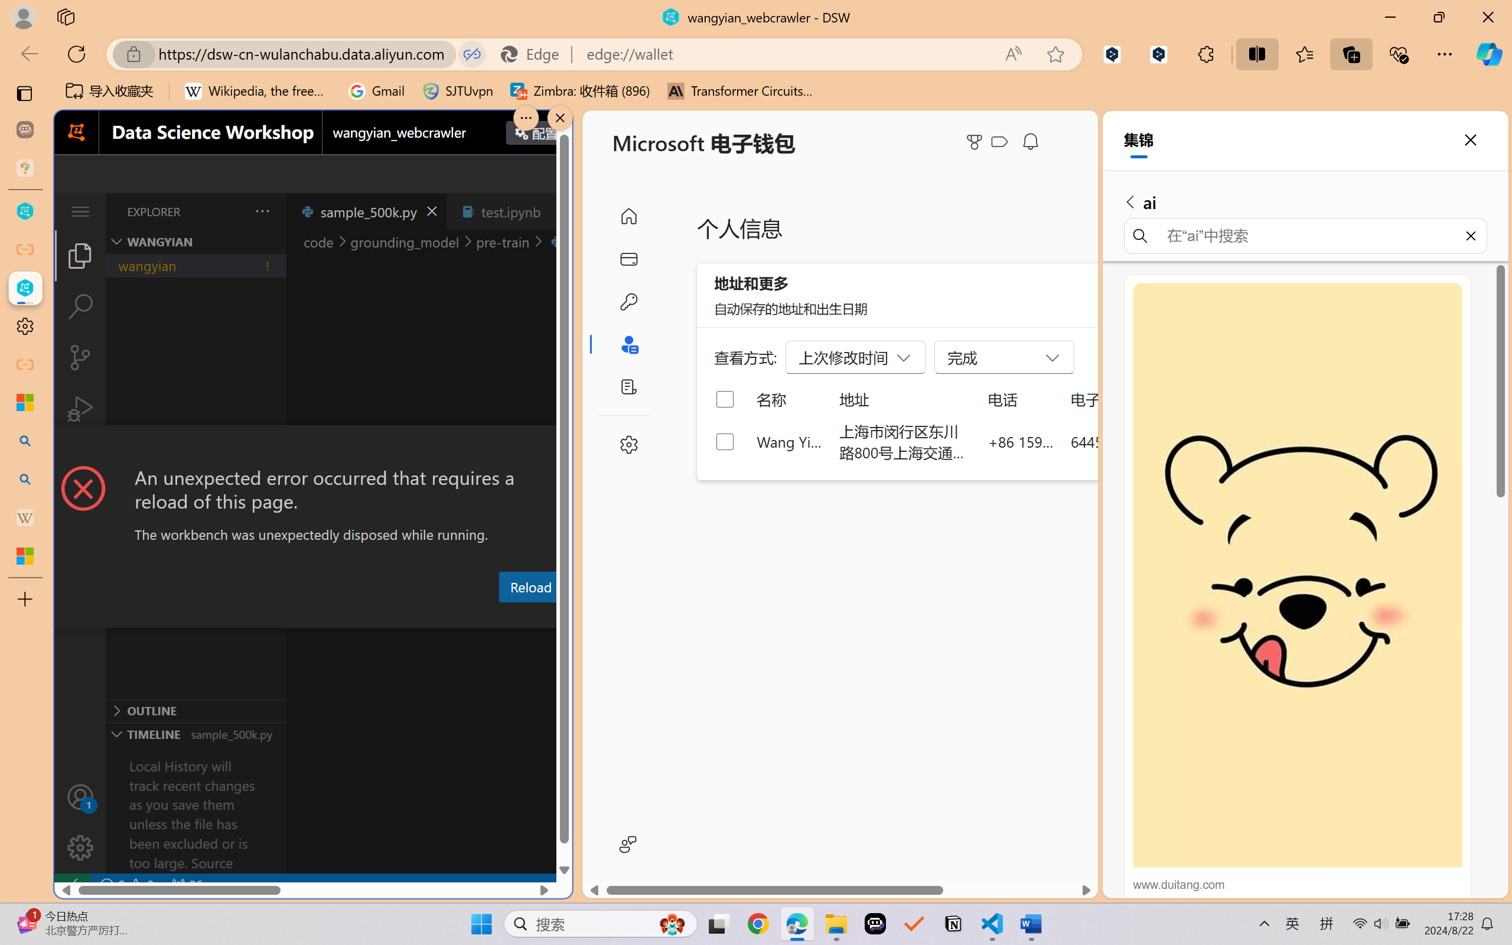  What do you see at coordinates (559, 211) in the screenshot?
I see `Close (Ctrl+F4)` at bounding box center [559, 211].